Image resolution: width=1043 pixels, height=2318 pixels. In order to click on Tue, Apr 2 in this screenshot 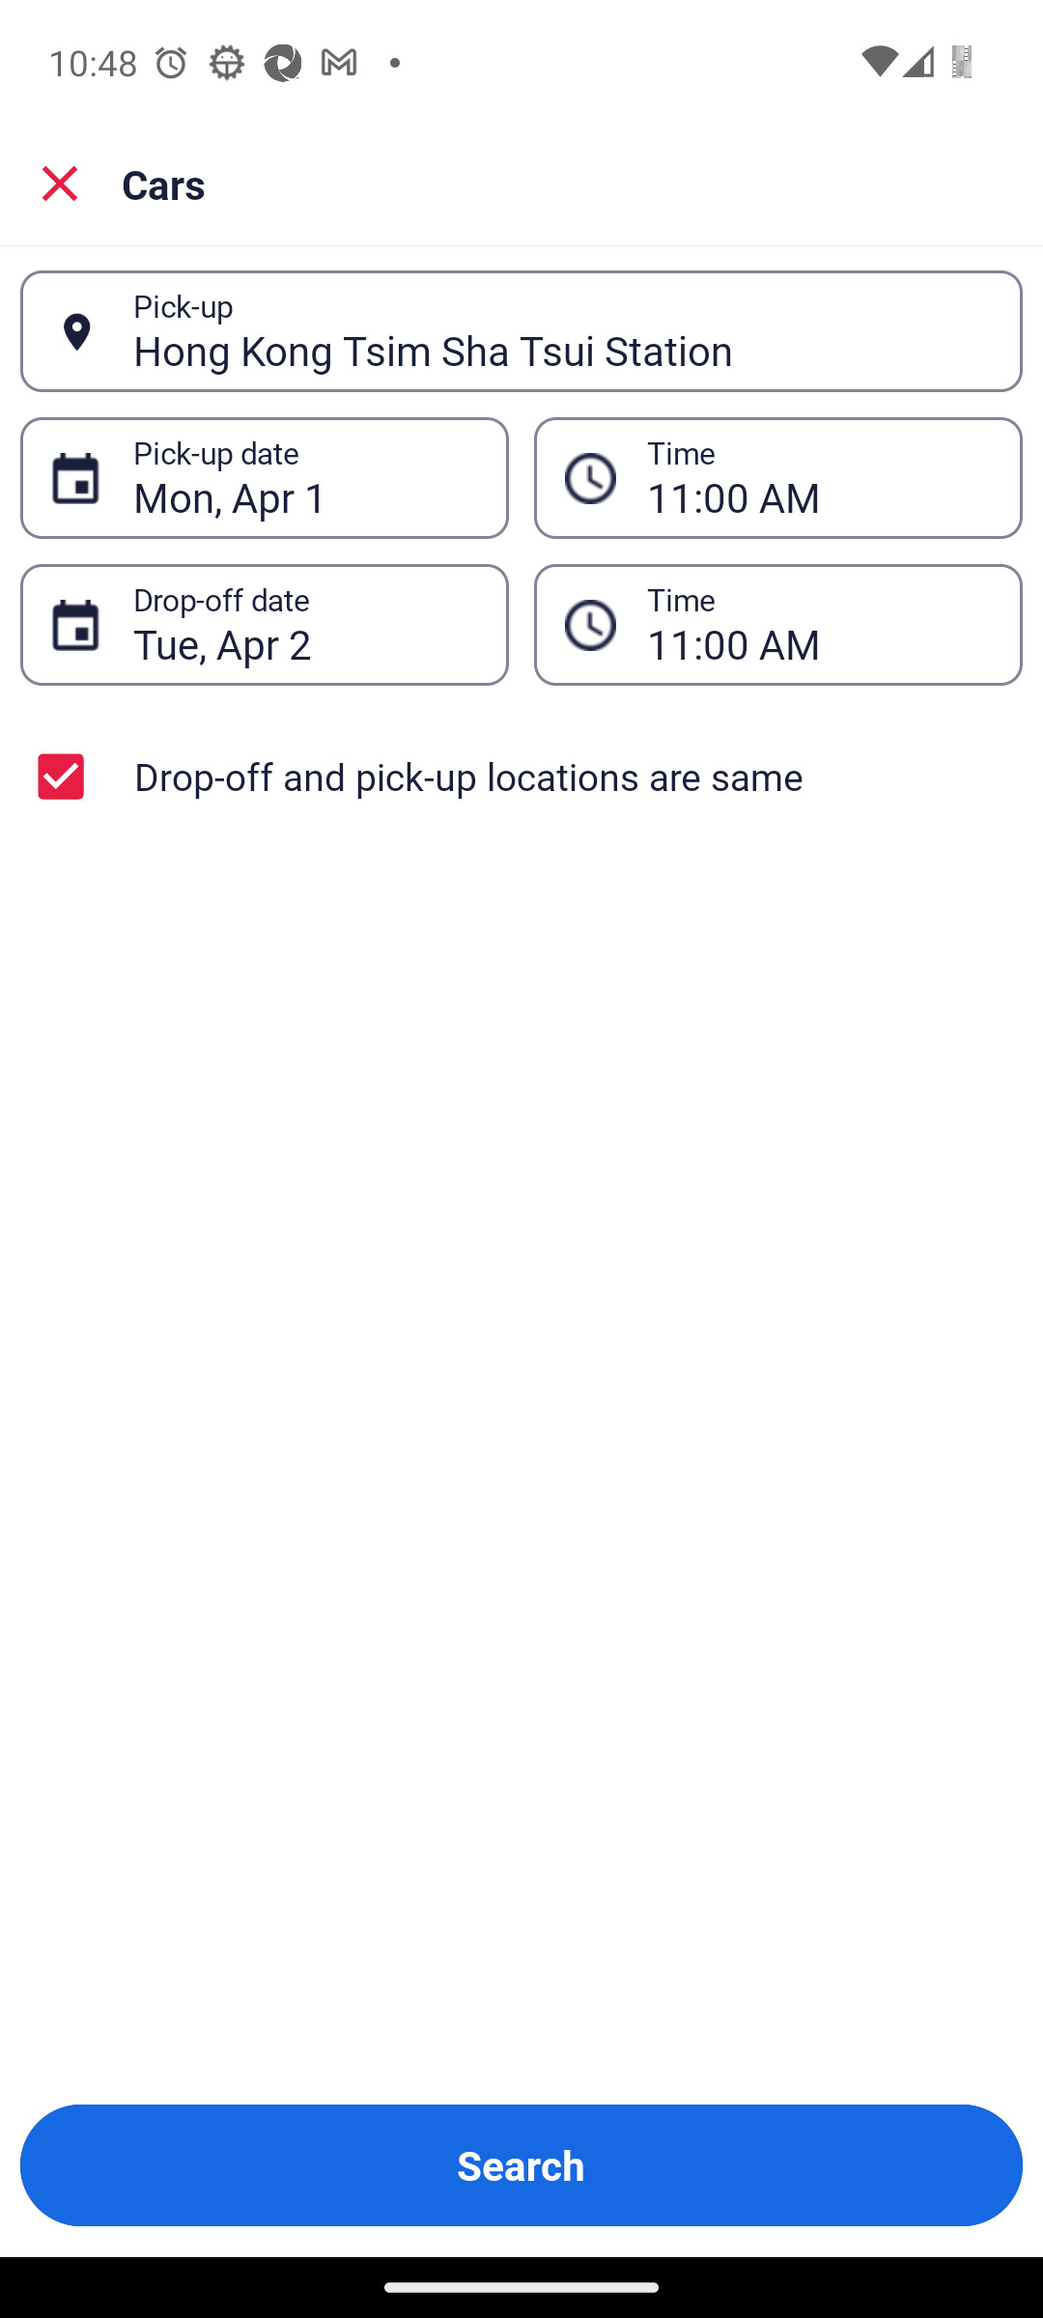, I will do `click(305, 626)`.